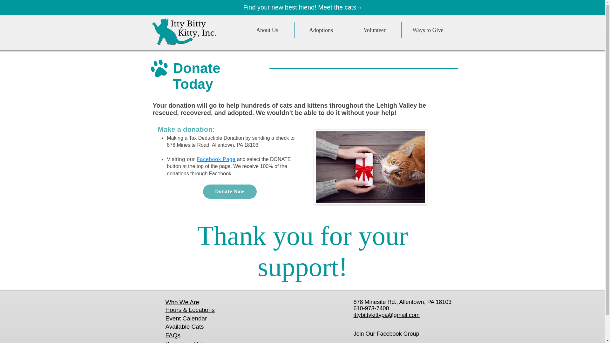 The width and height of the screenshot is (610, 343). I want to click on Adoptions, so click(321, 30).